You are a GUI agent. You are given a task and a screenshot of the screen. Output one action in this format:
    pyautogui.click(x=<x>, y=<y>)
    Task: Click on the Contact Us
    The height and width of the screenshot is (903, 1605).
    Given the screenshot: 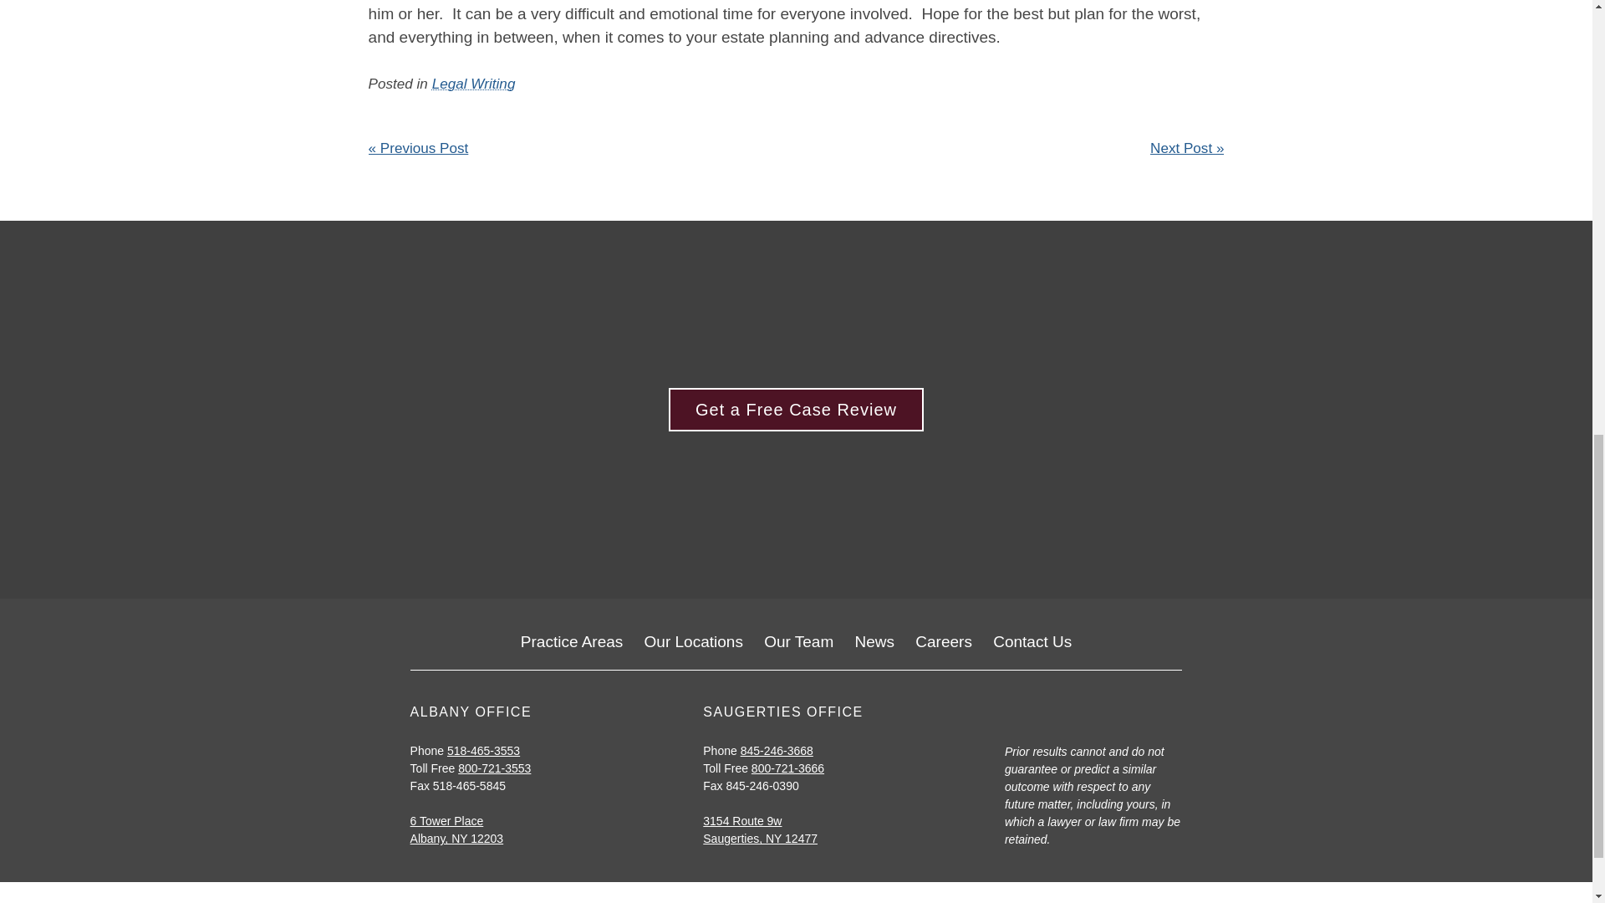 What is the action you would take?
    pyautogui.click(x=1032, y=642)
    